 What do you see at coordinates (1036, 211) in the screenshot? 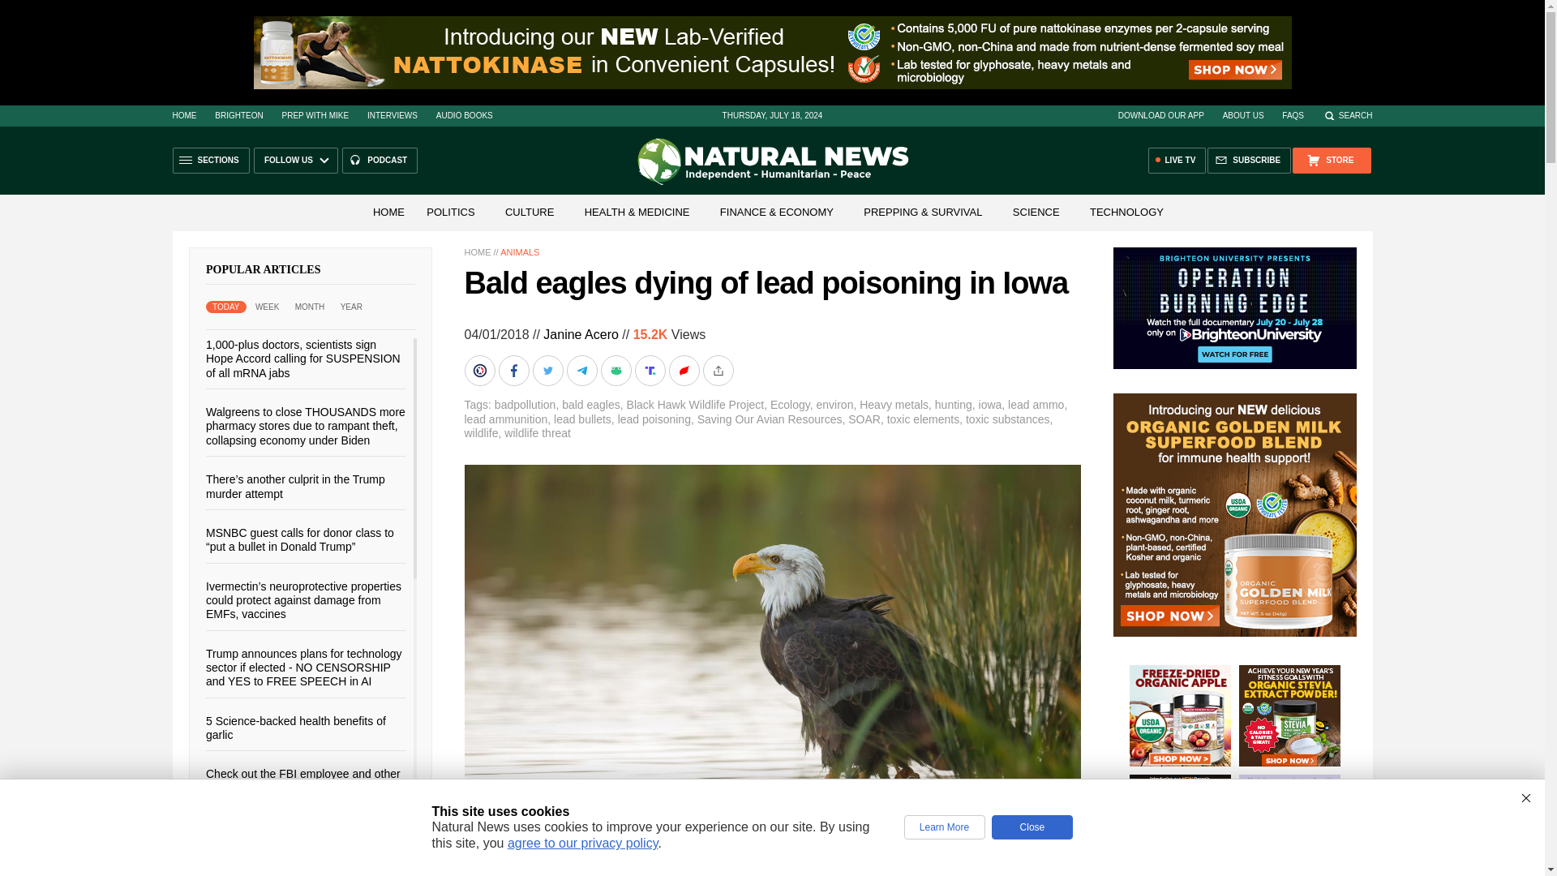
I see `SCIENCE` at bounding box center [1036, 211].